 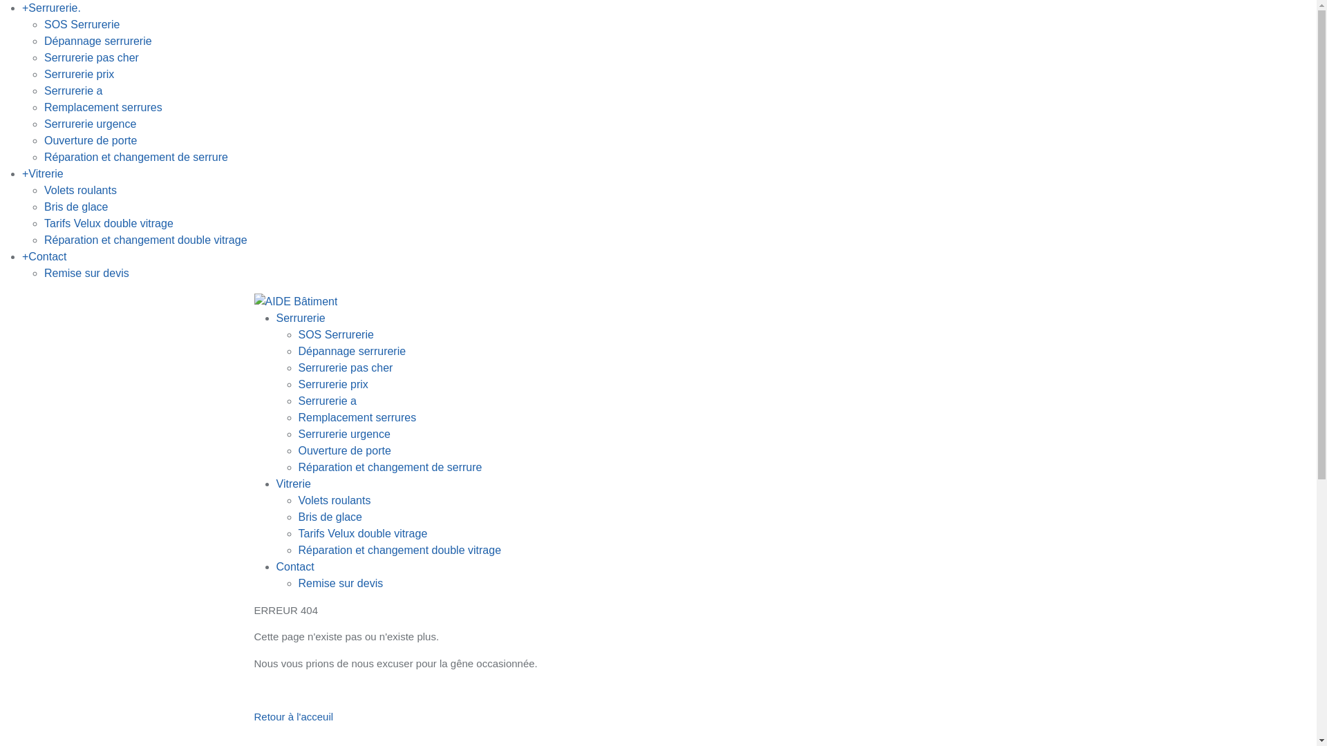 What do you see at coordinates (51, 8) in the screenshot?
I see `+Serrurerie.` at bounding box center [51, 8].